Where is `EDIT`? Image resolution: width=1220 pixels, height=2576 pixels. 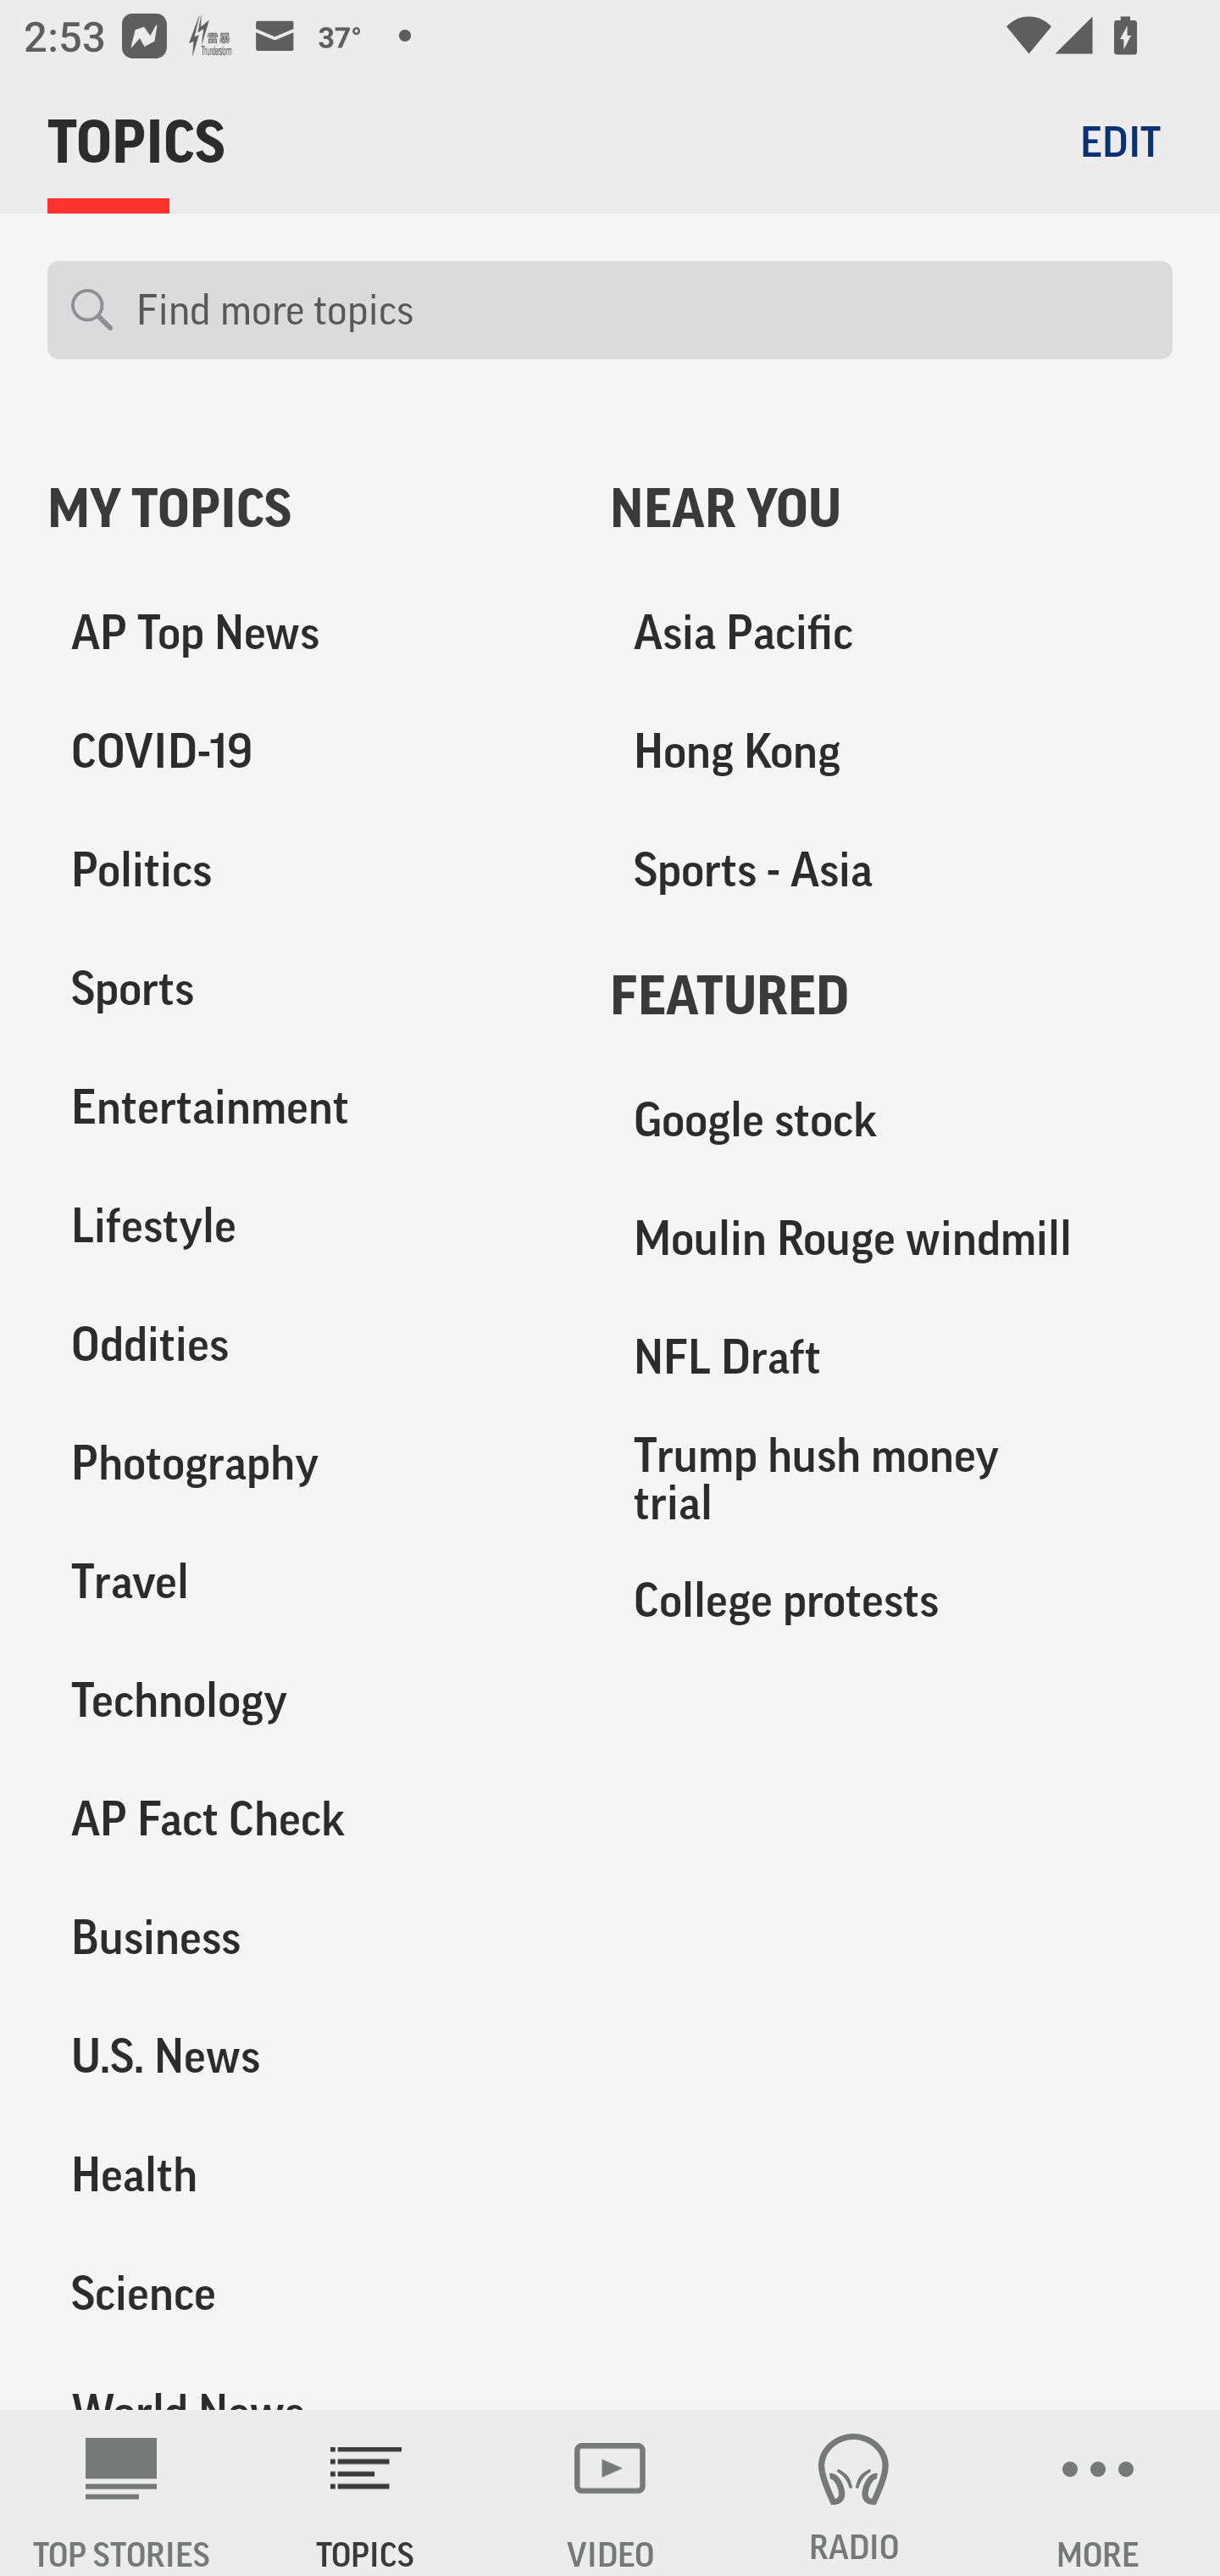
EDIT is located at coordinates (1120, 141).